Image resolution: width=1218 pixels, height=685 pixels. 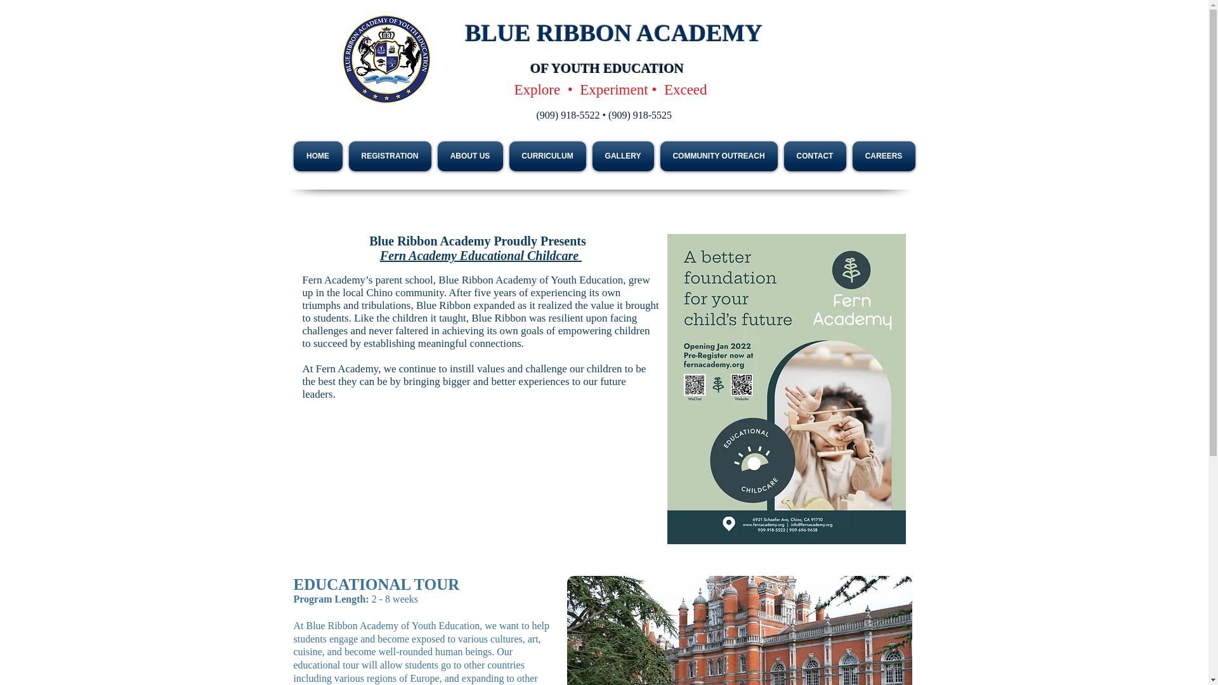 What do you see at coordinates (318, 156) in the screenshot?
I see `HOME` at bounding box center [318, 156].